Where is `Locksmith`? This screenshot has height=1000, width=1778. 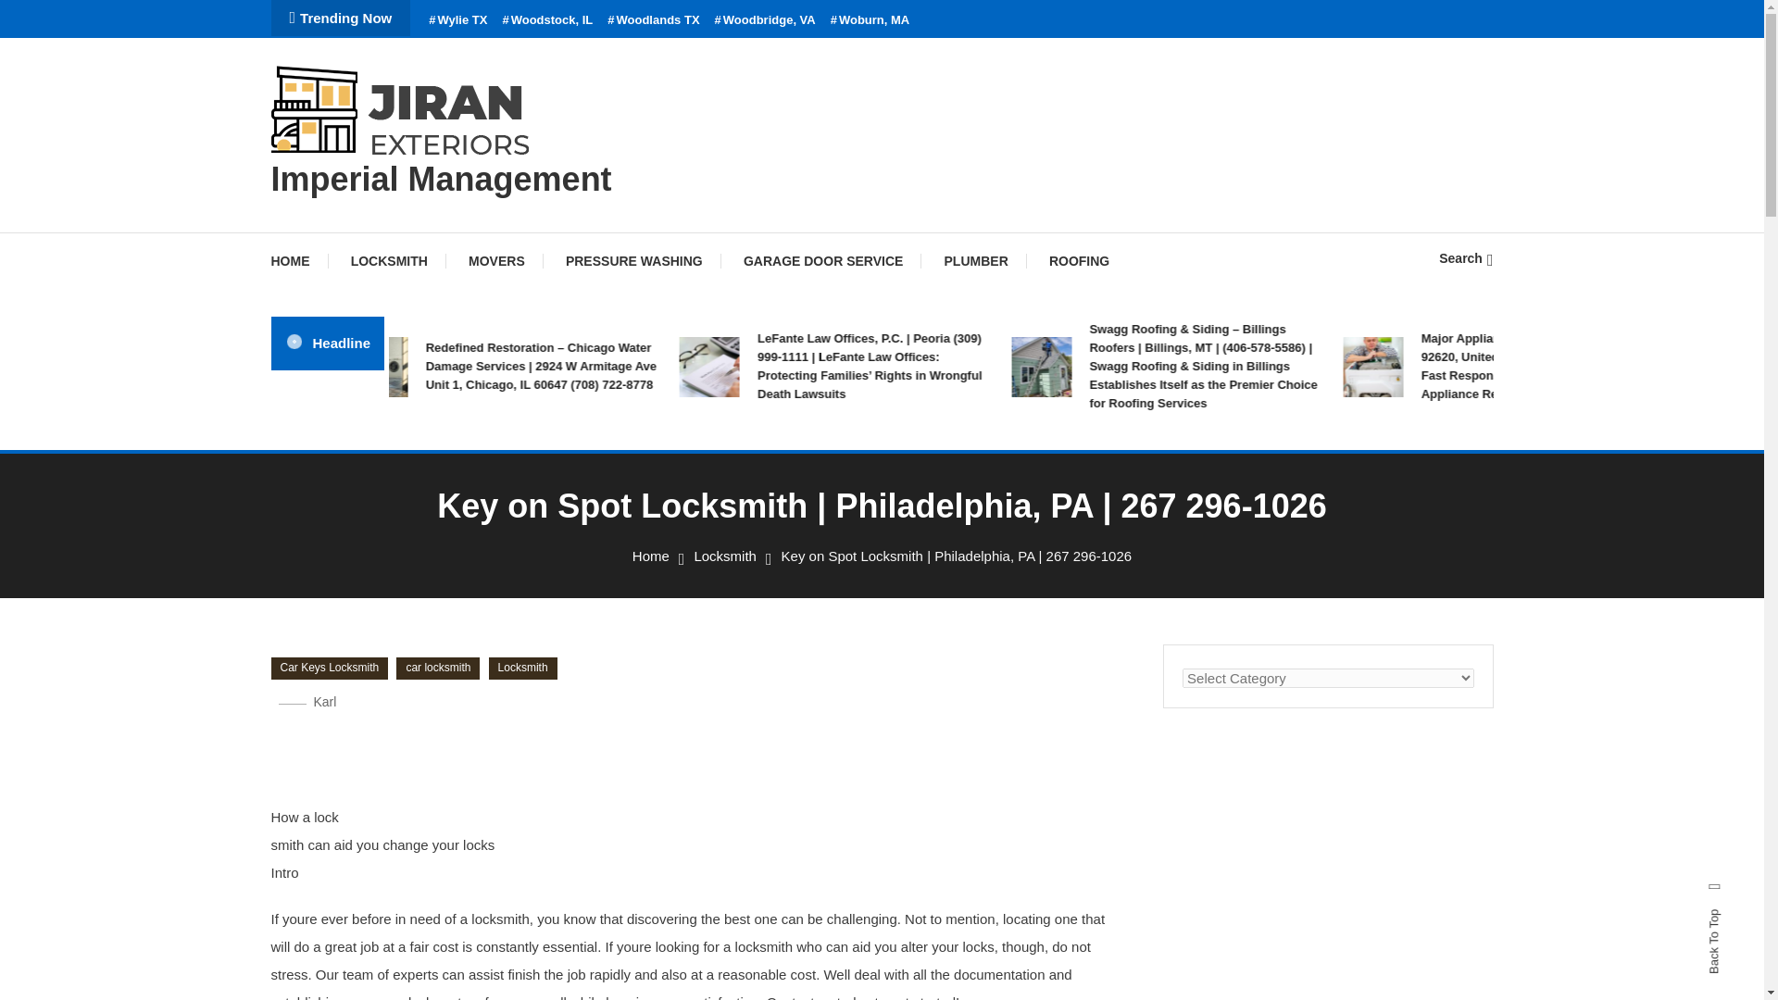
Locksmith is located at coordinates (724, 556).